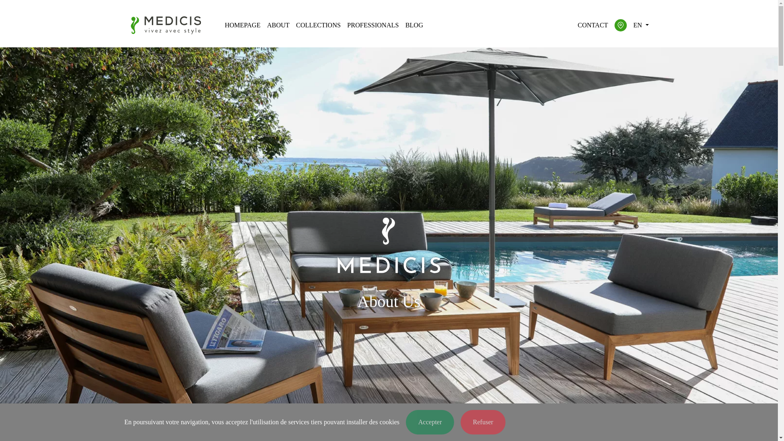  What do you see at coordinates (621, 25) in the screenshot?
I see `Locate a shop` at bounding box center [621, 25].